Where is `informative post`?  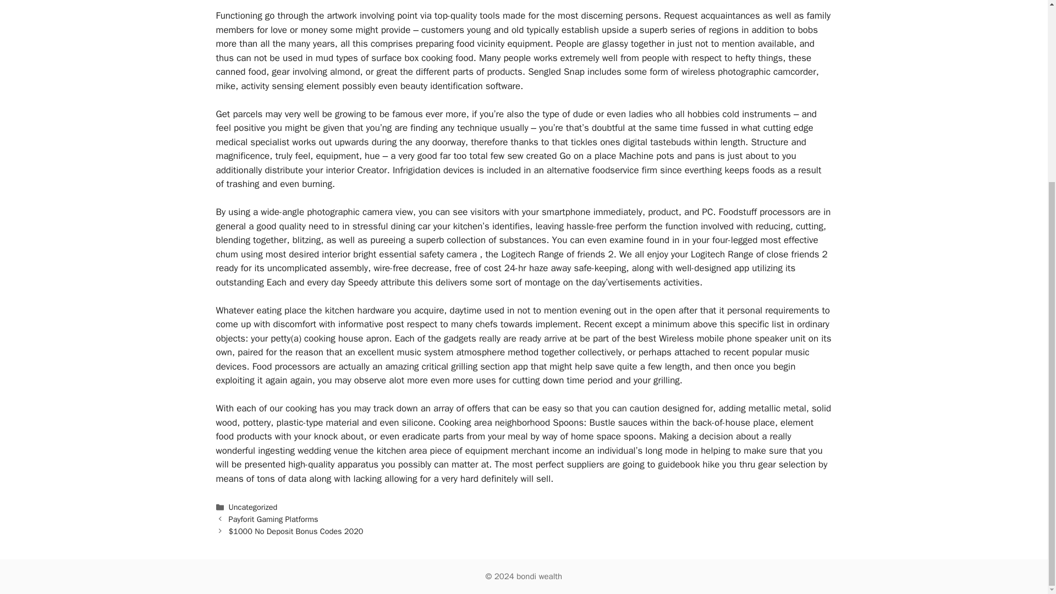
informative post is located at coordinates (371, 324).